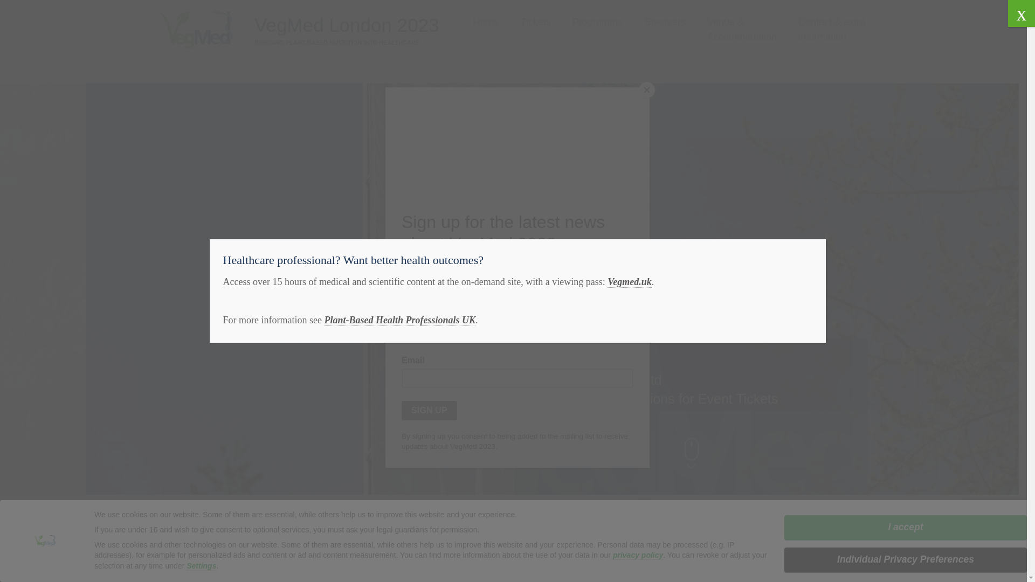 The width and height of the screenshot is (1035, 582). Describe the element at coordinates (630, 282) in the screenshot. I see `Vegmed.uk` at that location.